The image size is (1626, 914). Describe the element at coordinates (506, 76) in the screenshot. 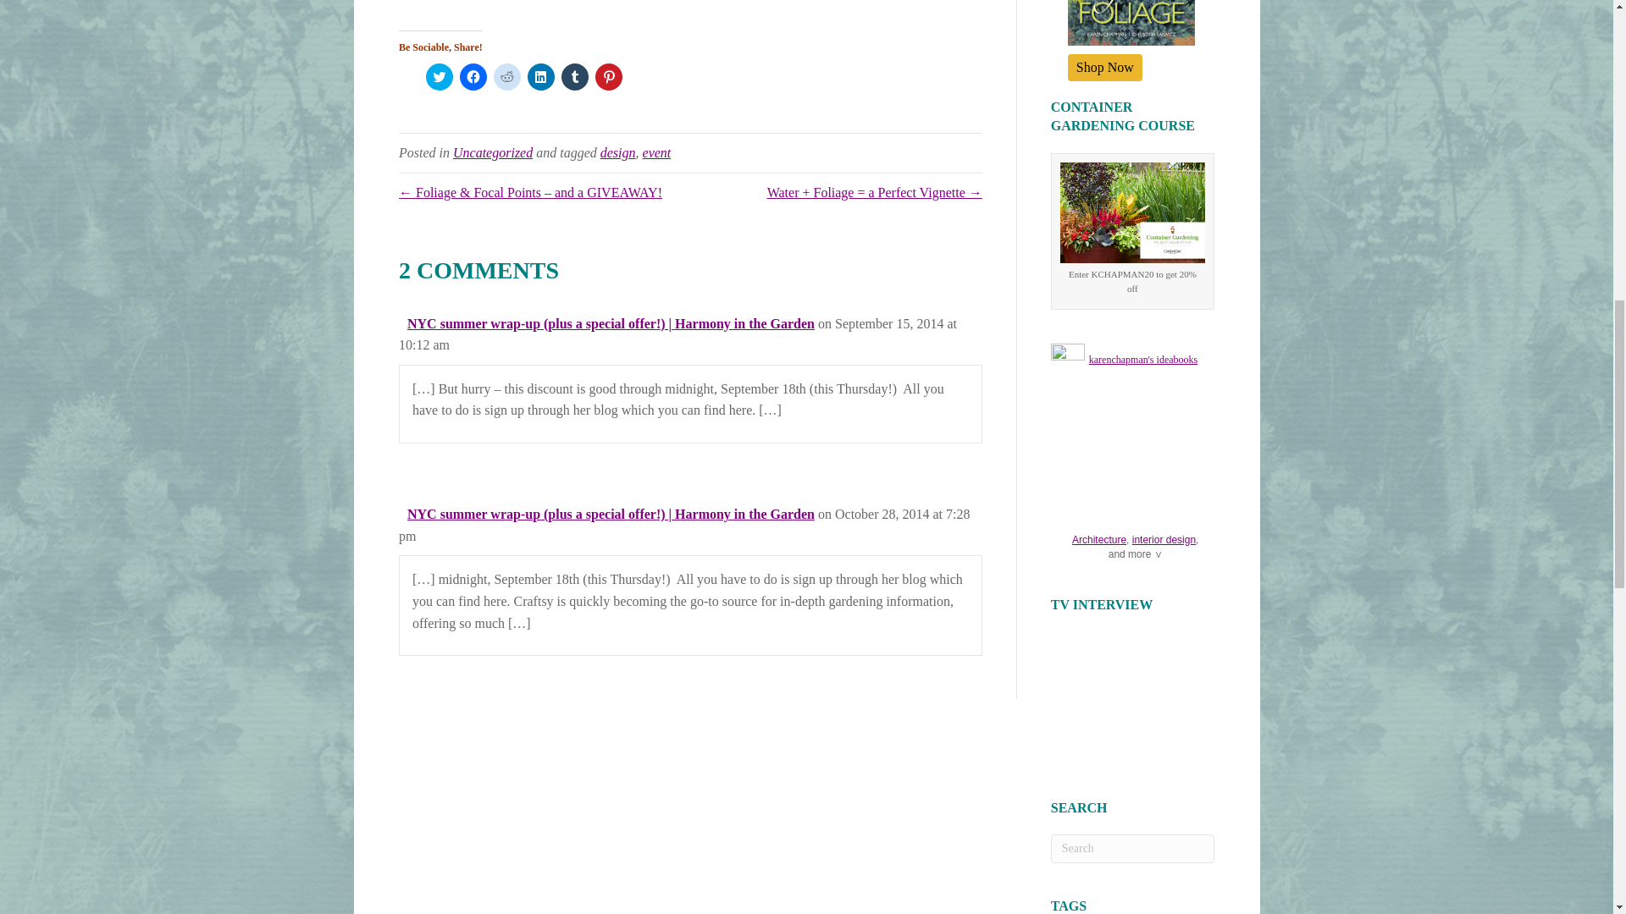

I see `Click to share on Reddit` at that location.